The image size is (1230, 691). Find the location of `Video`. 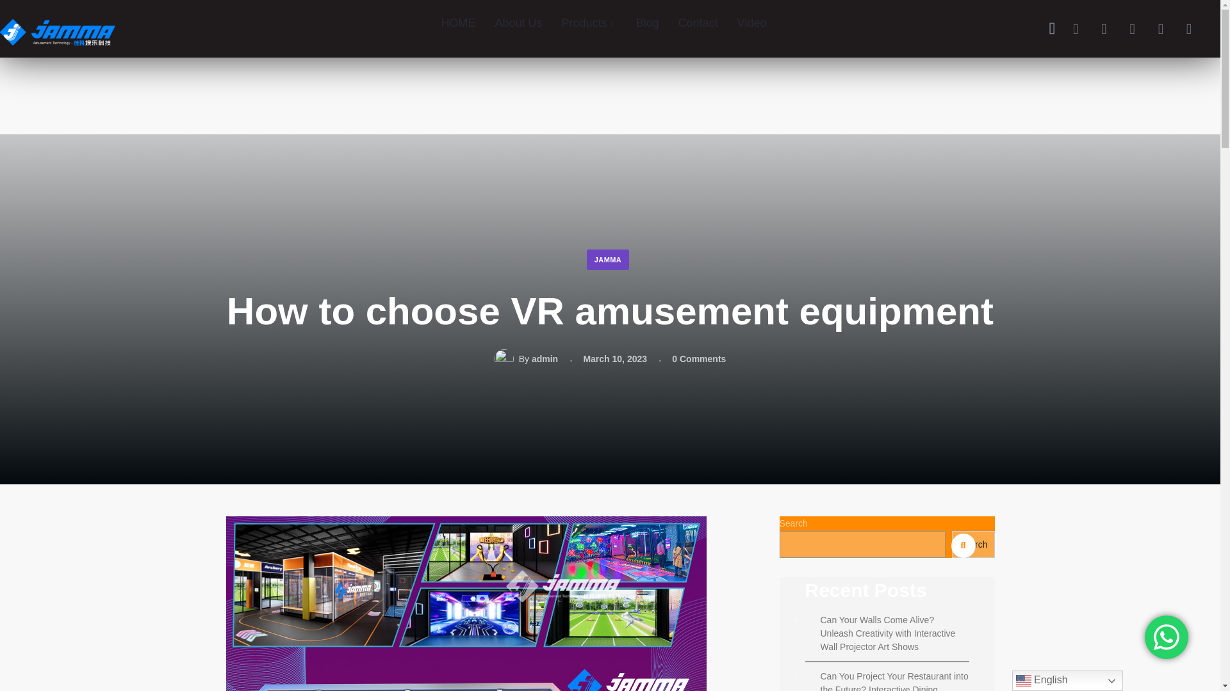

Video is located at coordinates (752, 23).